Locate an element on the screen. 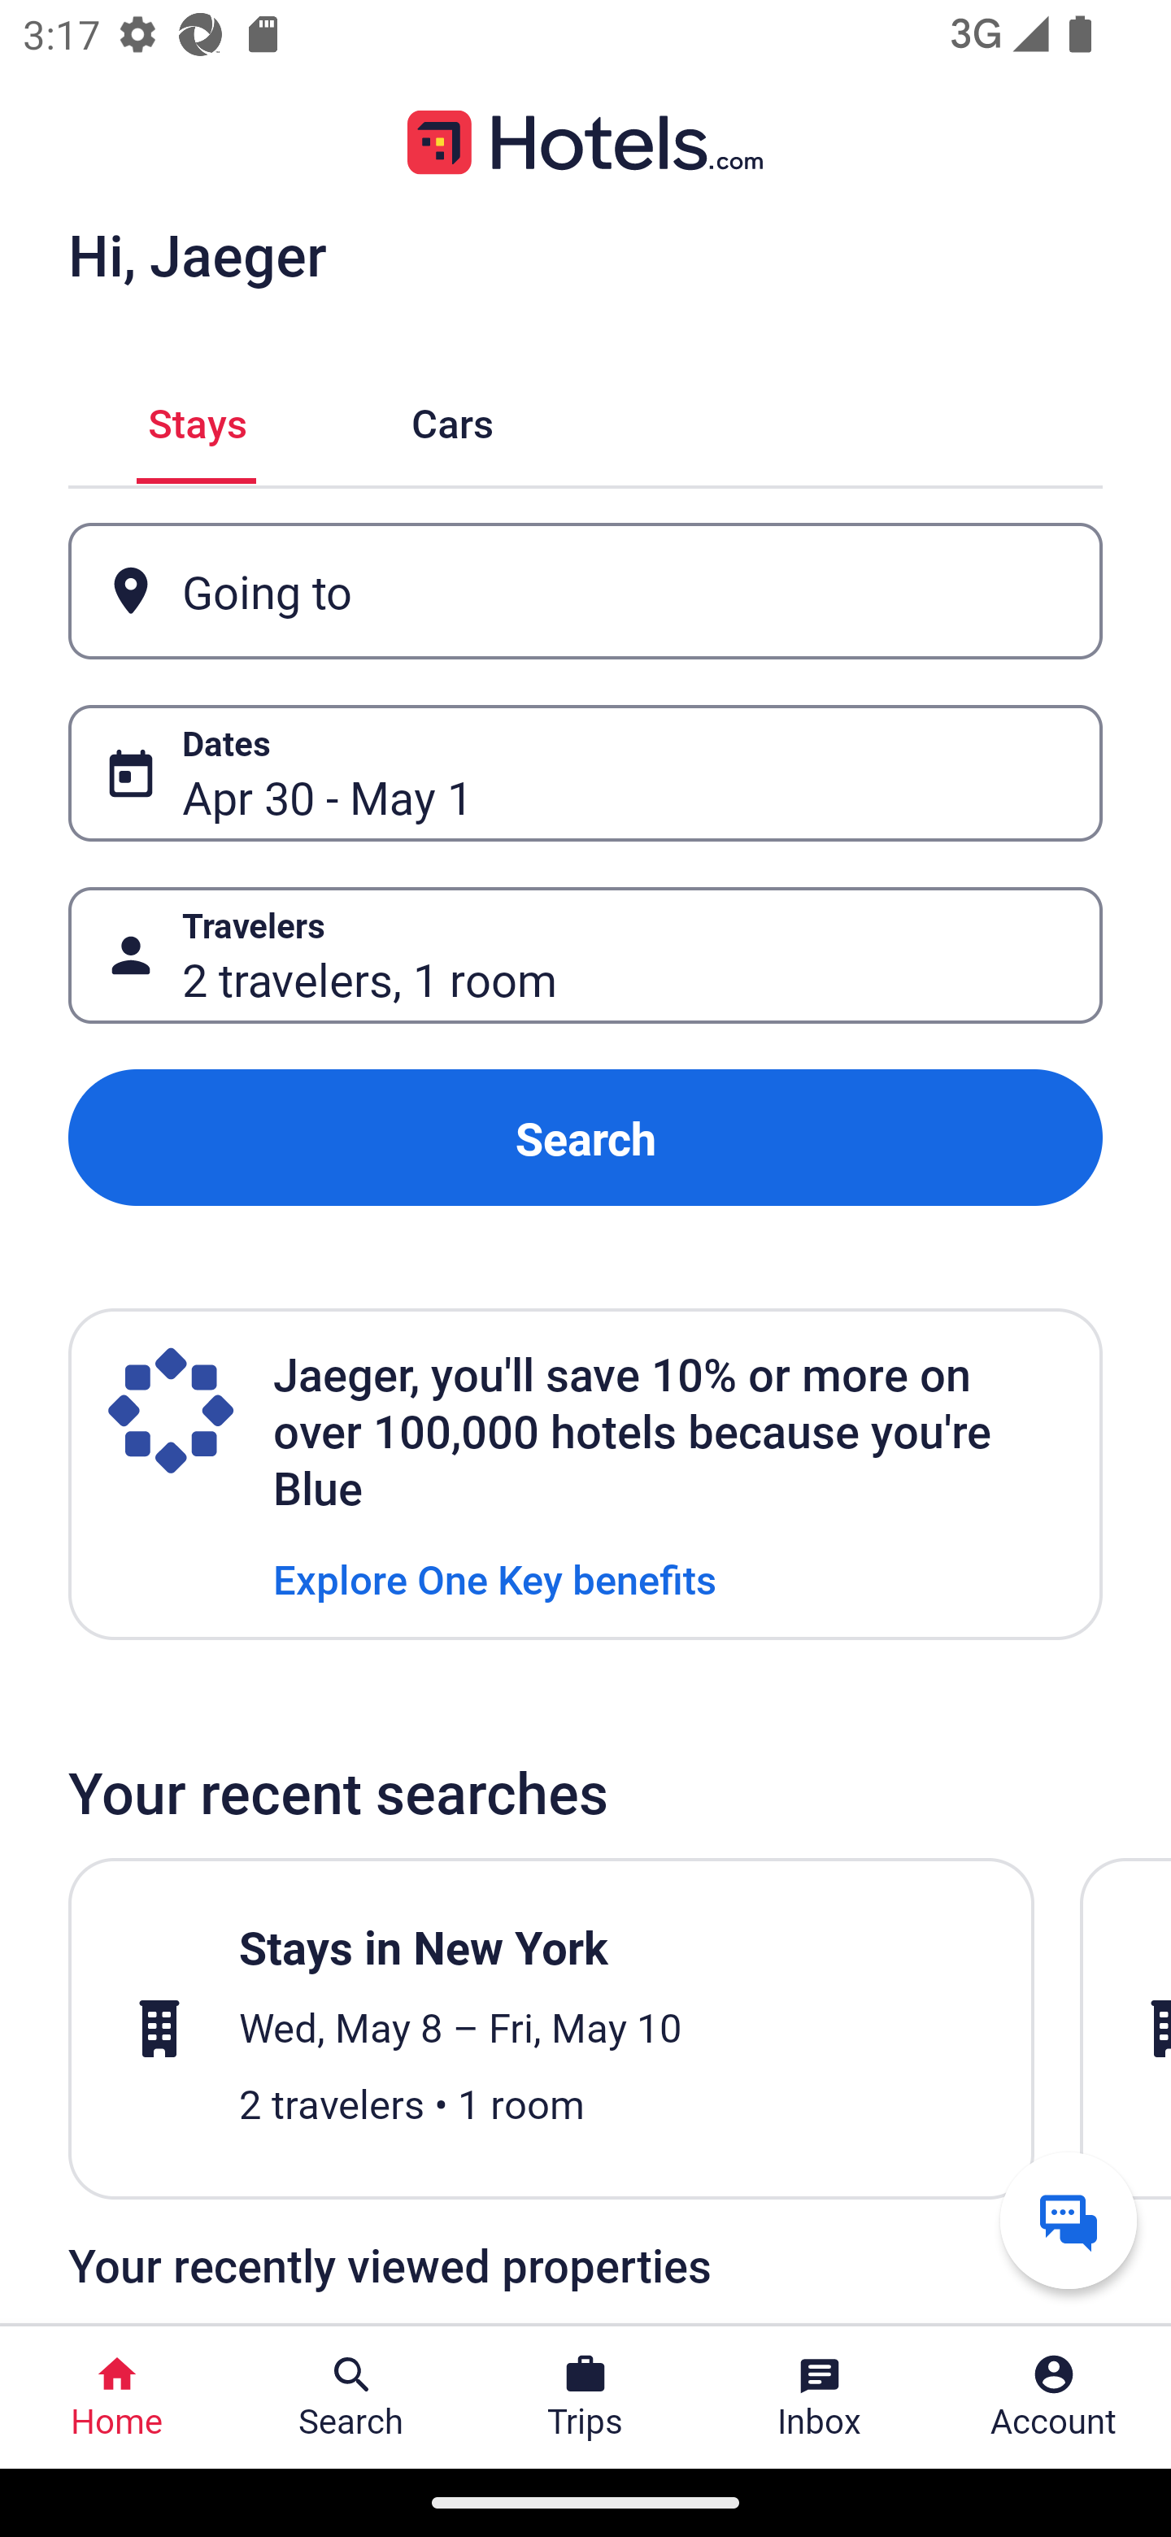  Dates Button Apr 30 - May 1 is located at coordinates (585, 773).